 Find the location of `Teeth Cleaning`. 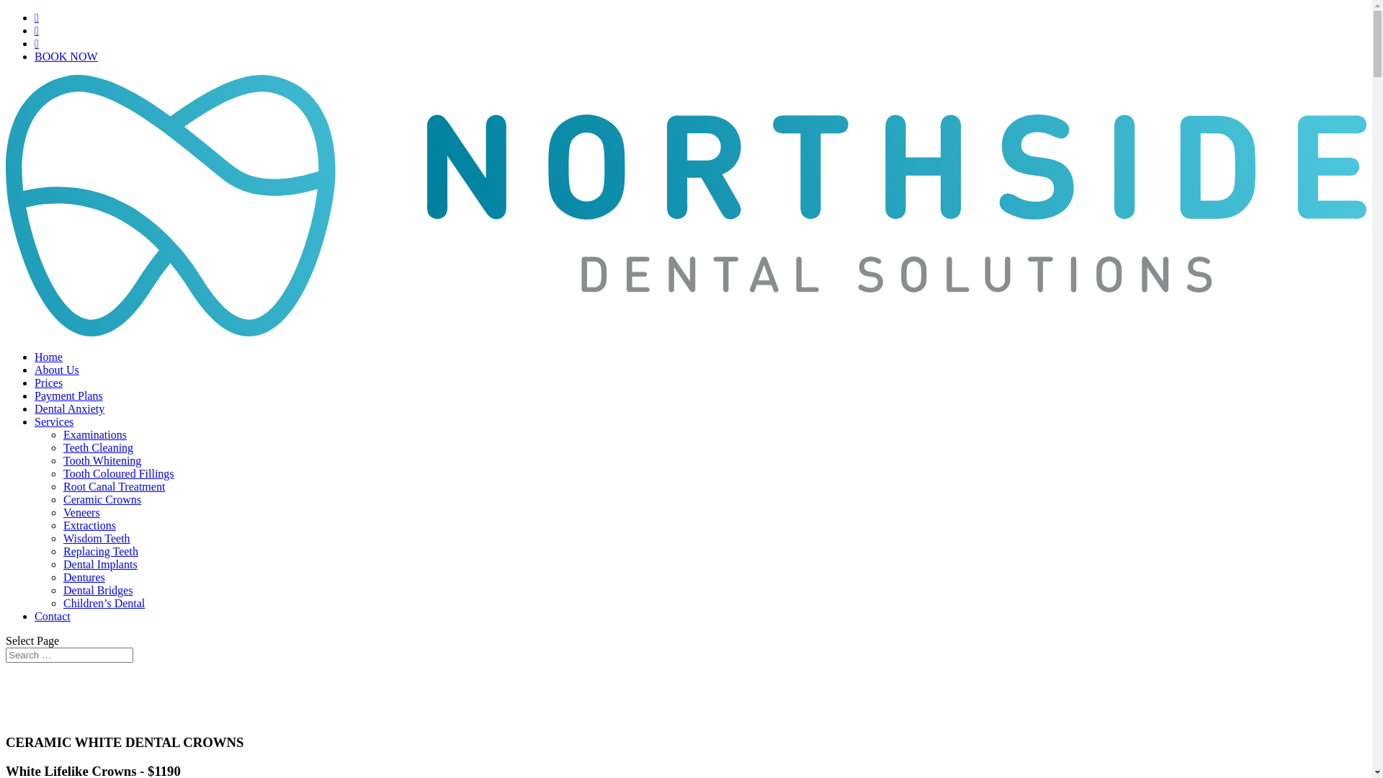

Teeth Cleaning is located at coordinates (98, 447).